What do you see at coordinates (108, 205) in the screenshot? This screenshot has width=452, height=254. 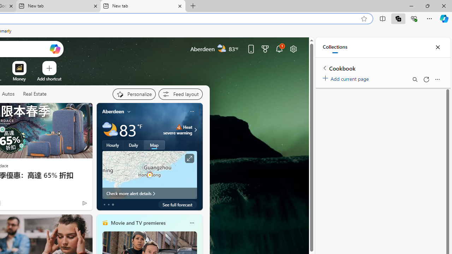 I see `tab-1` at bounding box center [108, 205].